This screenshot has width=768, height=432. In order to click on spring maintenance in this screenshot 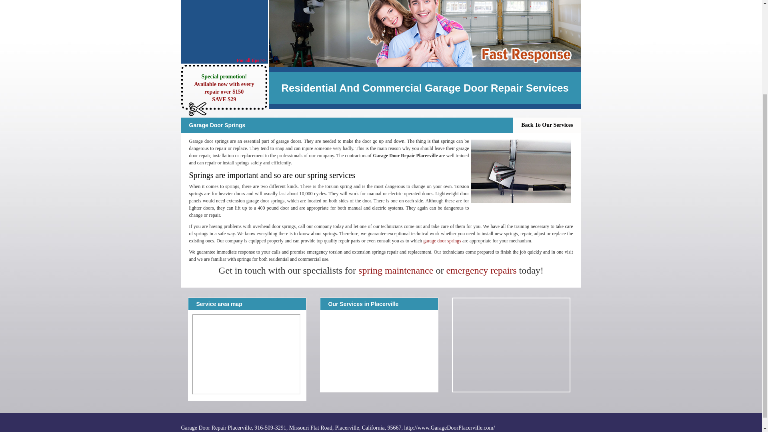, I will do `click(396, 270)`.